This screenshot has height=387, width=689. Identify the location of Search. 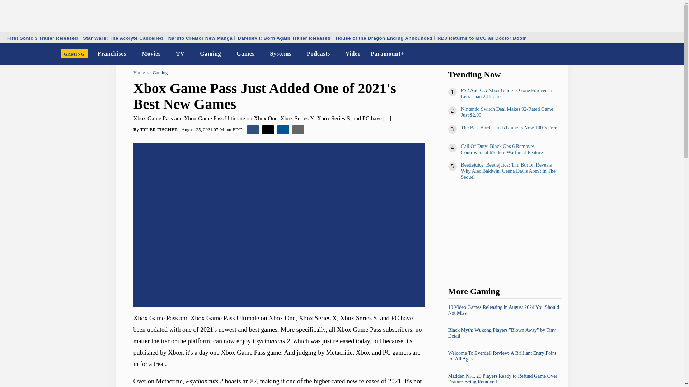
(673, 54).